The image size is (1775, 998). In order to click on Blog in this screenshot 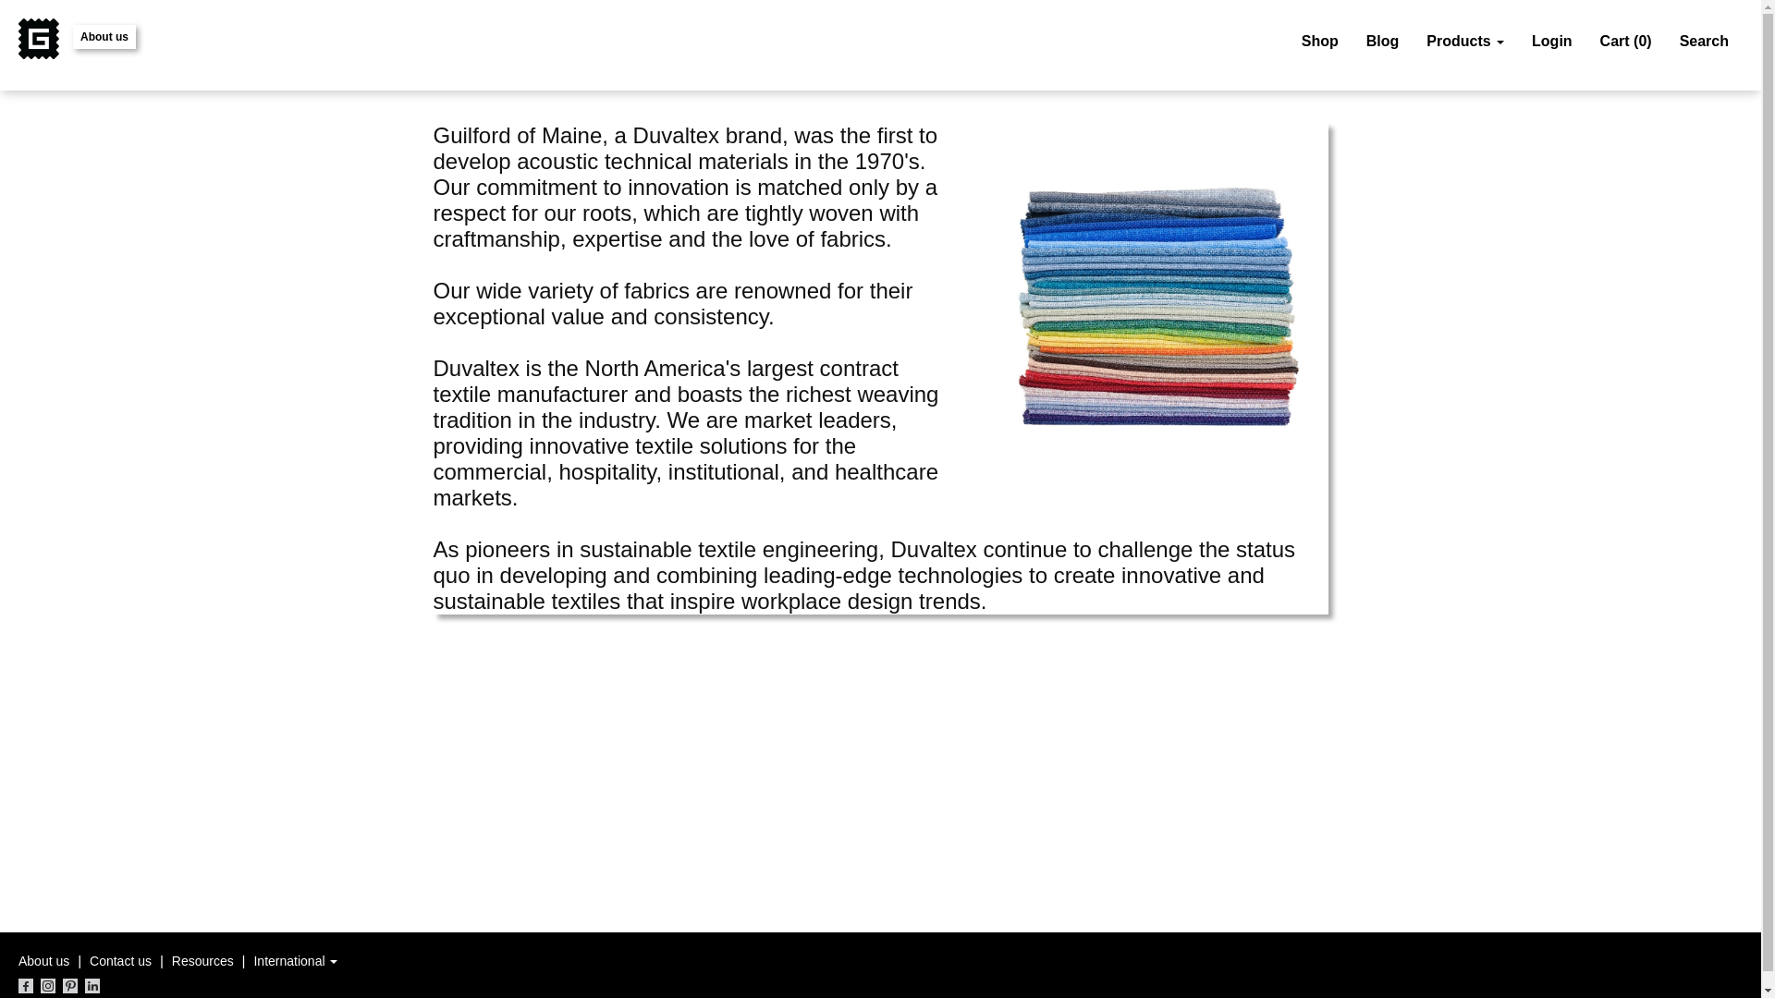, I will do `click(1383, 42)`.